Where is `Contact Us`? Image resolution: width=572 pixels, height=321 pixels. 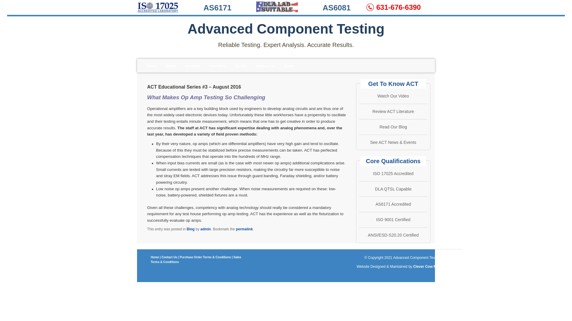 Contact Us is located at coordinates (265, 66).